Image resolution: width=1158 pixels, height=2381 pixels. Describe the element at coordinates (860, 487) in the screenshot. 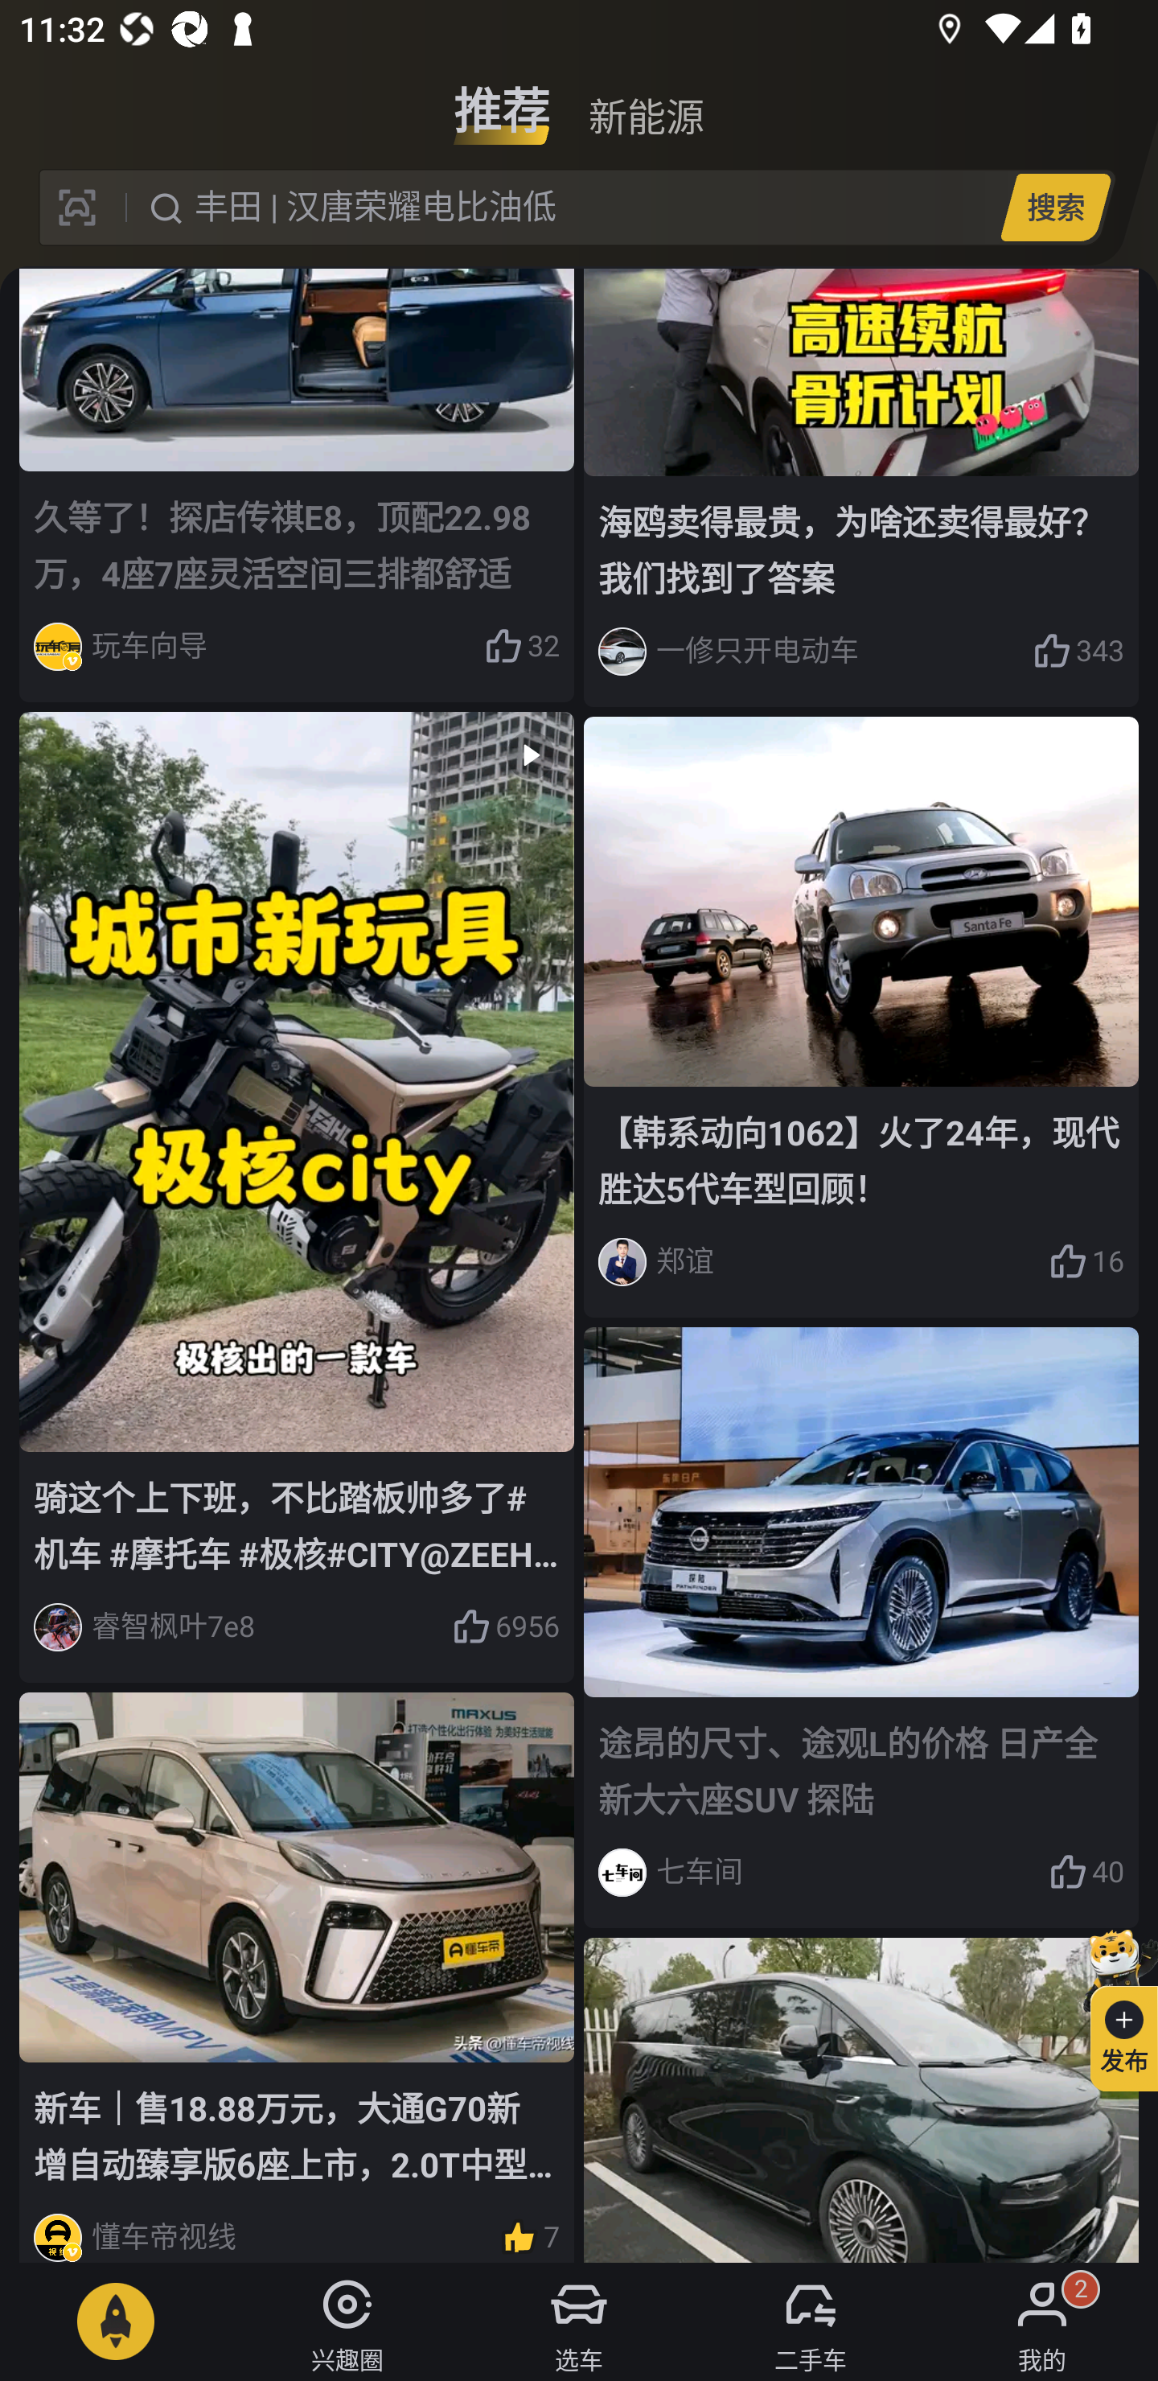

I see `海鸥卖得最贵，为啥还卖得最好？我们找到了答案 一修只开电动车 343` at that location.